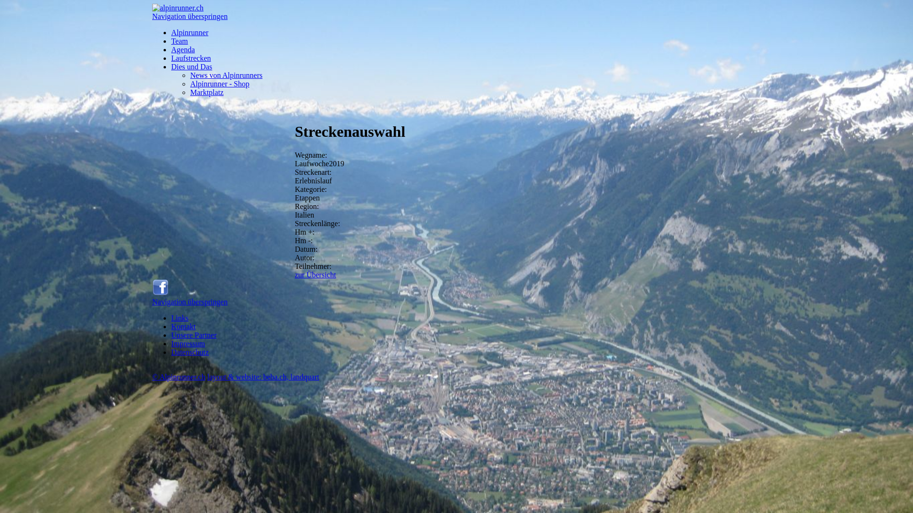 Image resolution: width=913 pixels, height=513 pixels. Describe the element at coordinates (153, 369) in the screenshot. I see ` ` at that location.